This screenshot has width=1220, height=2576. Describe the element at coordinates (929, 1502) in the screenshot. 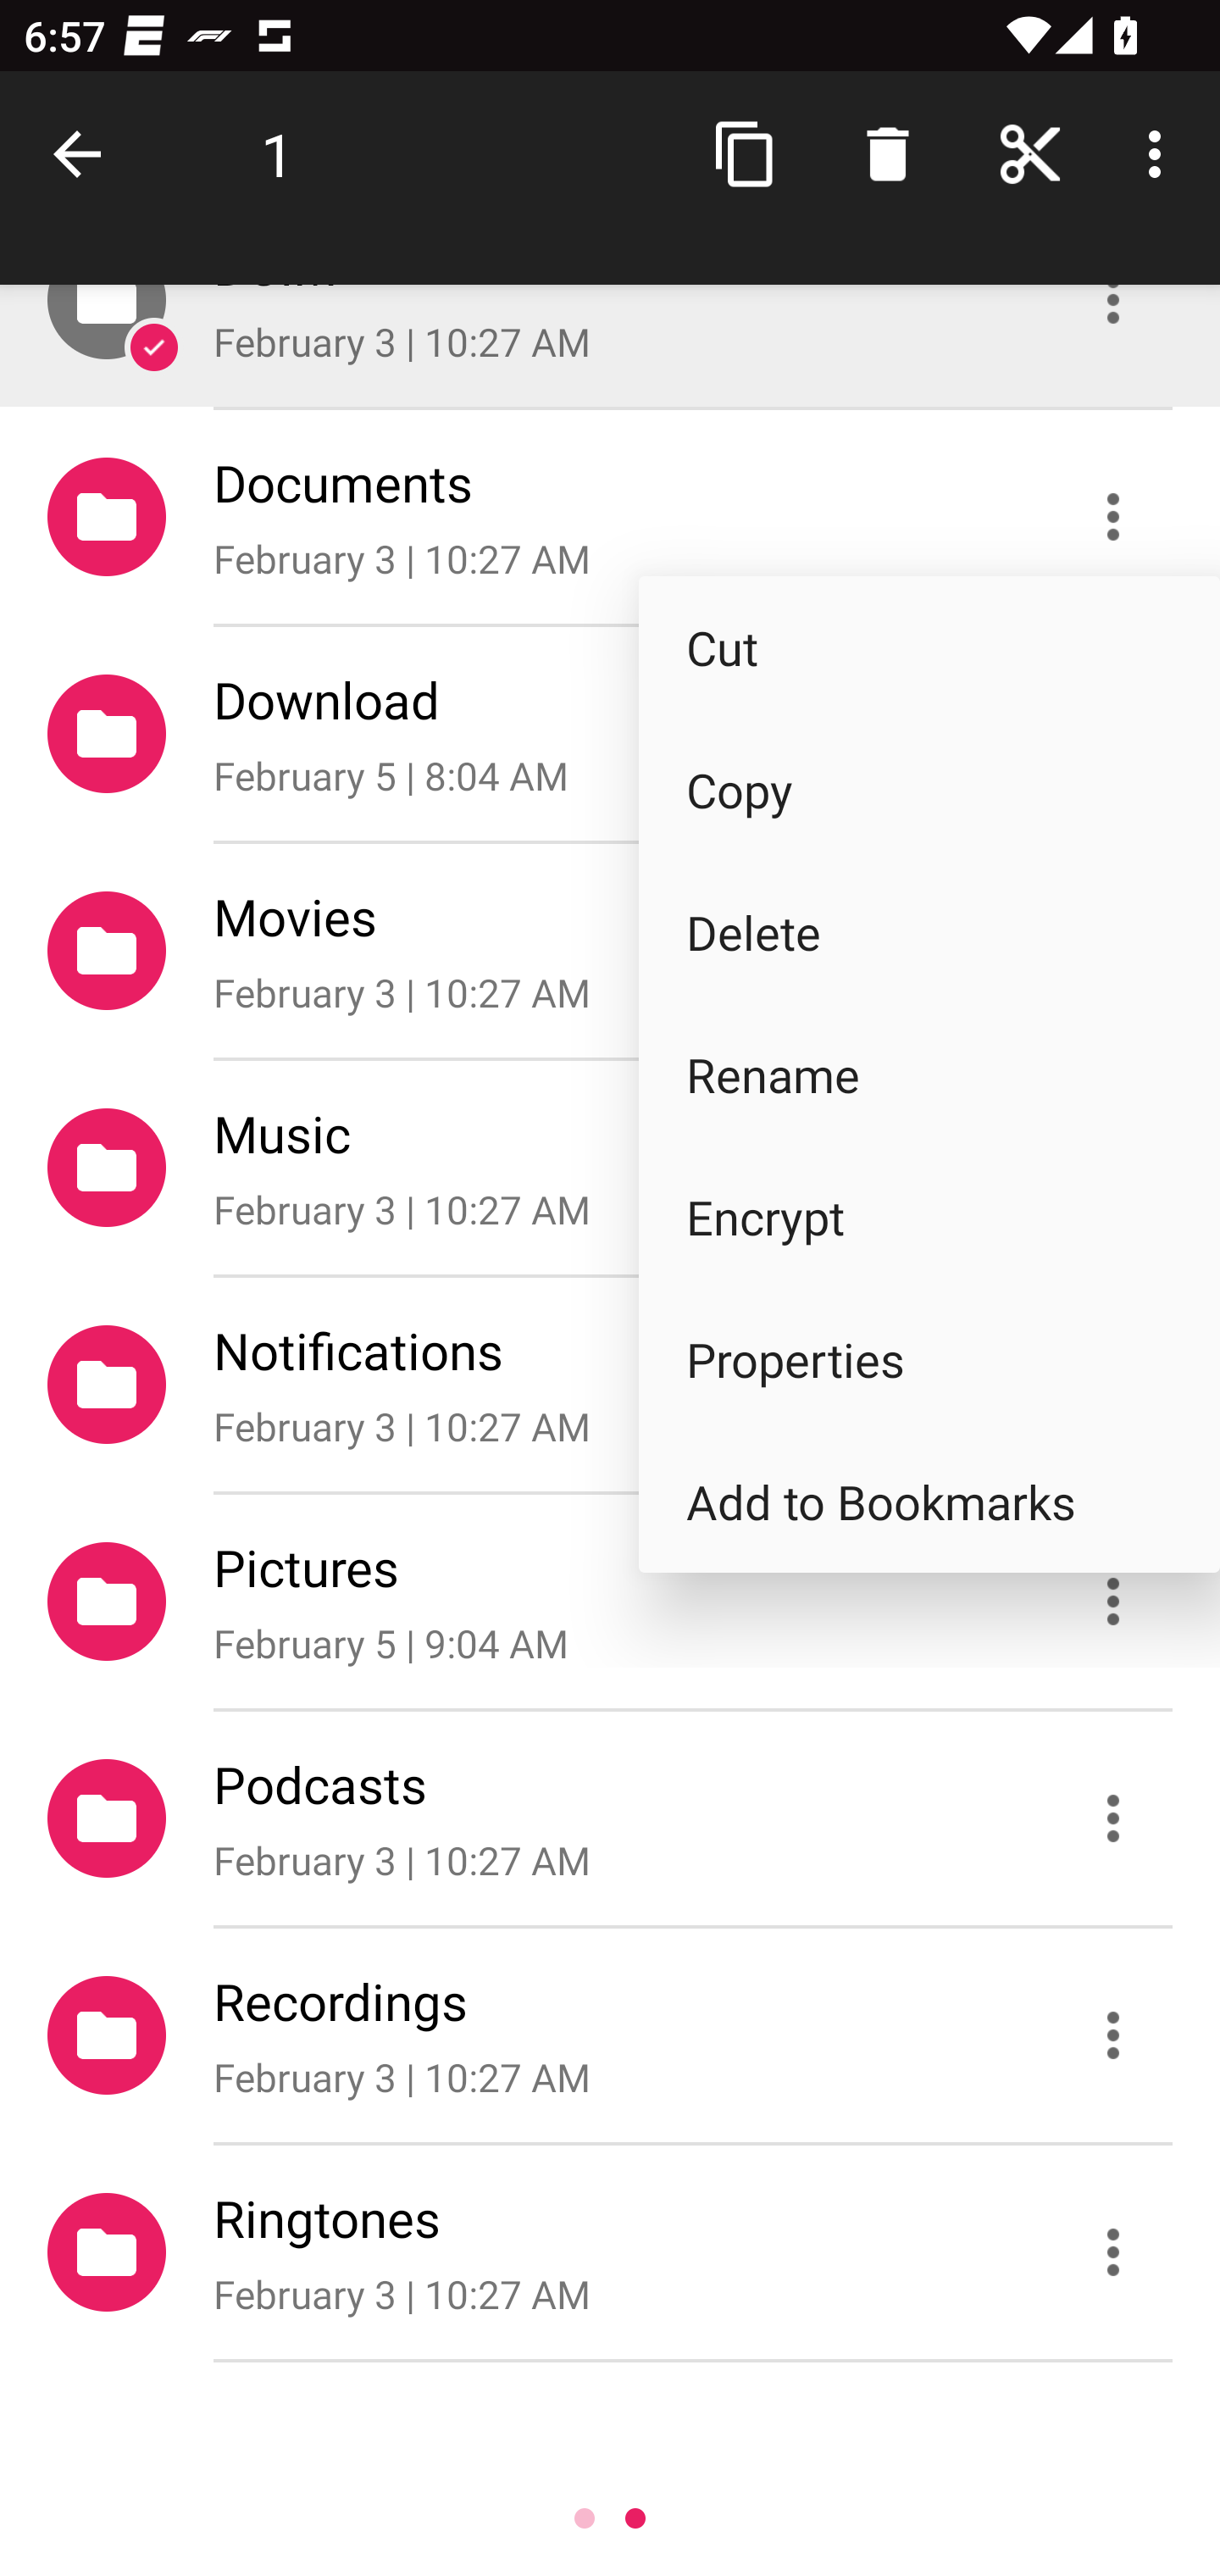

I see `Add to Bookmarks` at that location.